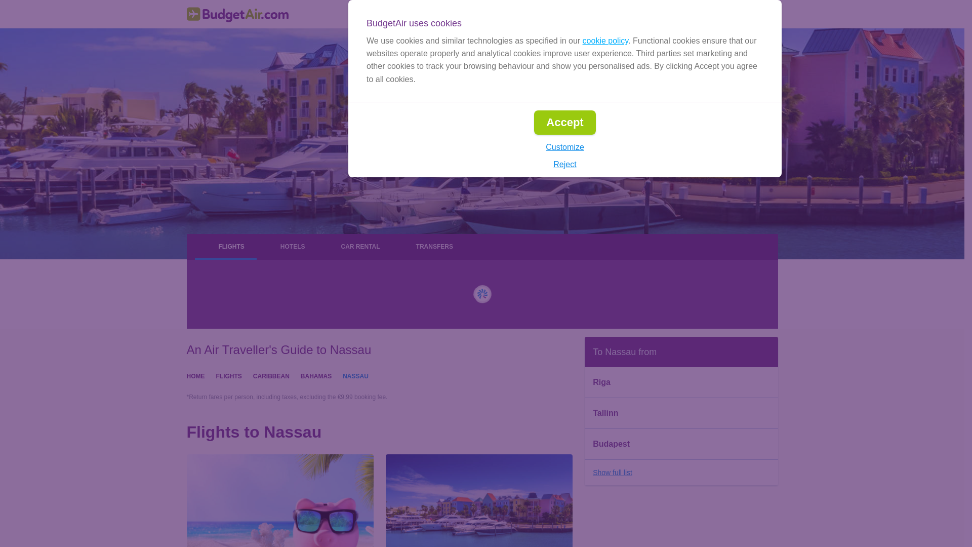 The width and height of the screenshot is (972, 547). I want to click on FLIGHTS, so click(228, 375).